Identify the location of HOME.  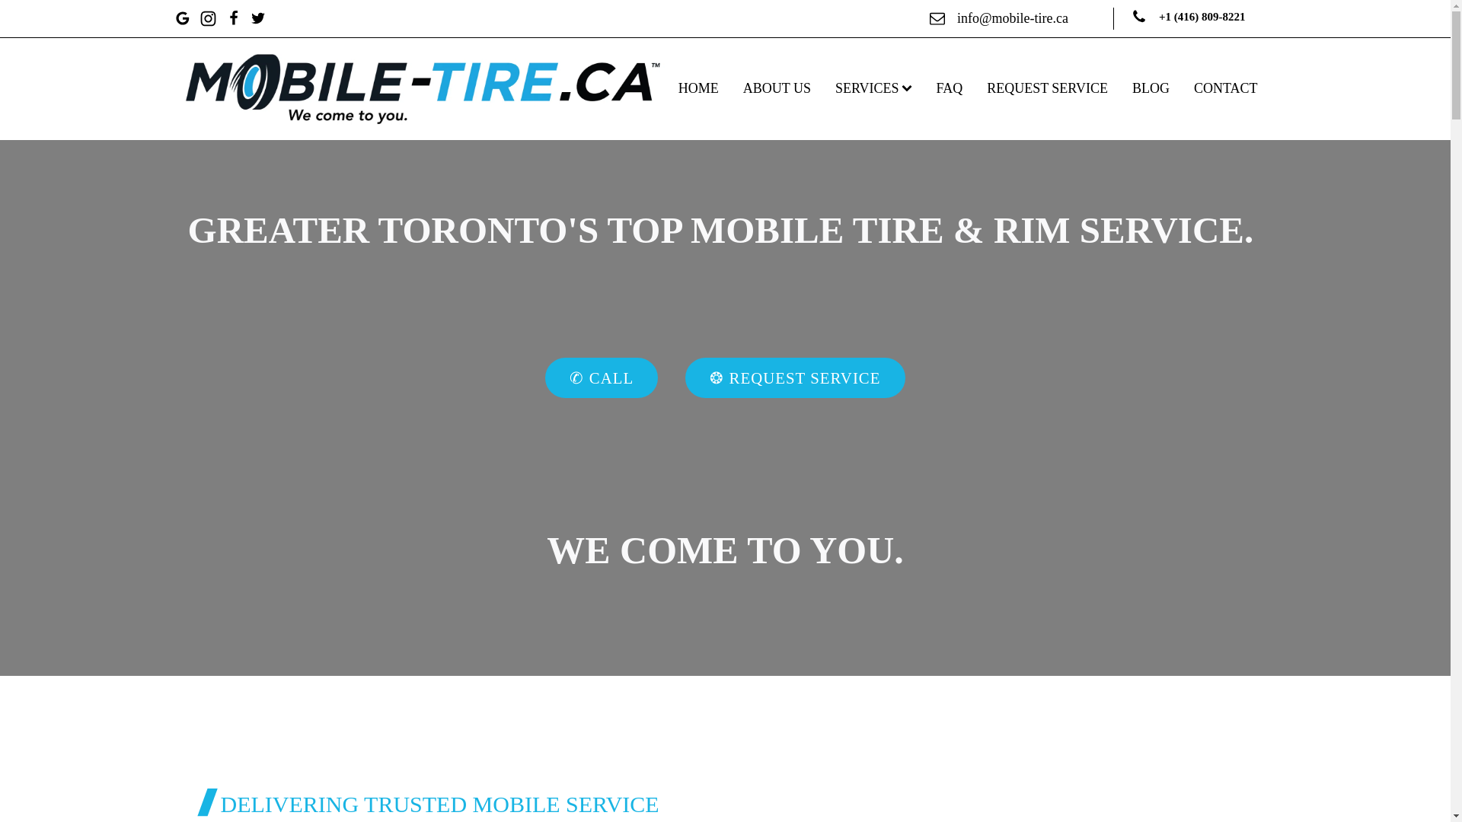
(699, 88).